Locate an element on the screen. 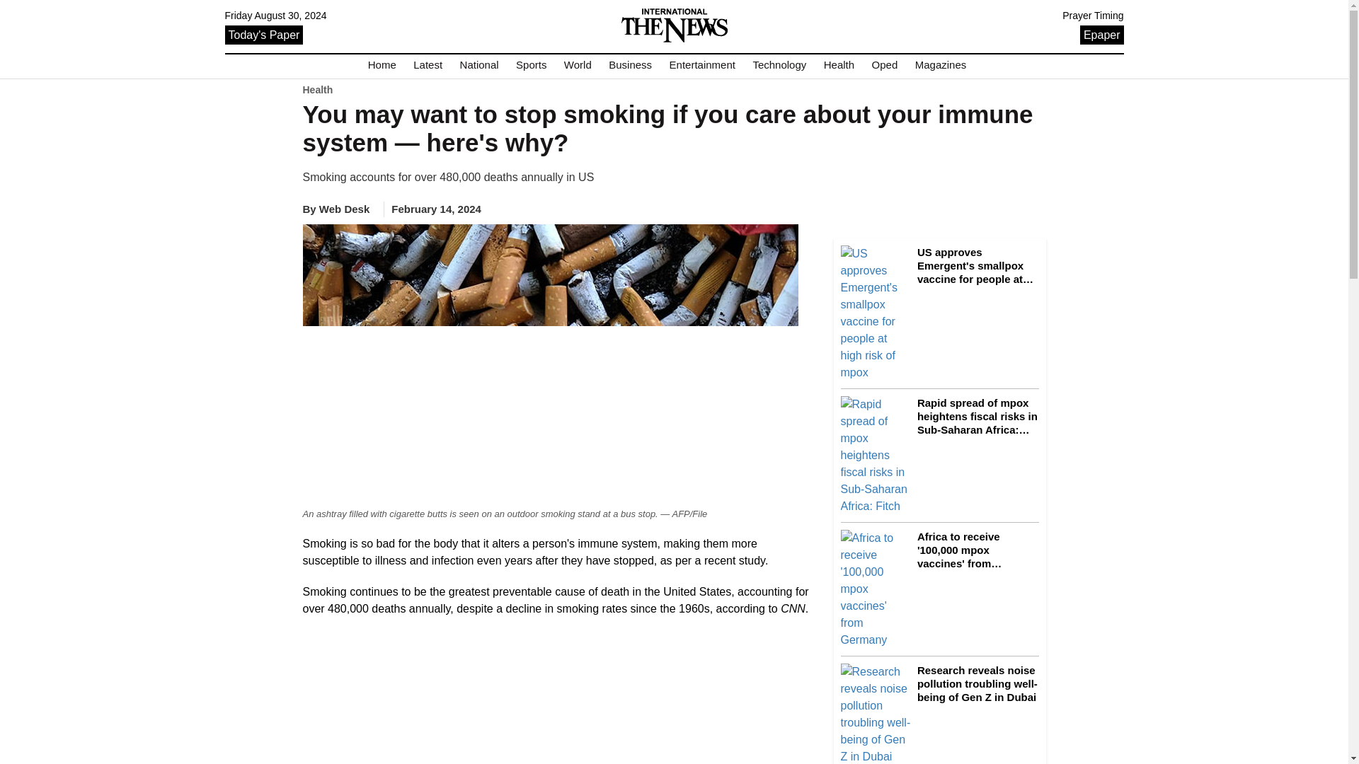 This screenshot has height=764, width=1359. Prayer Timing is located at coordinates (1093, 16).